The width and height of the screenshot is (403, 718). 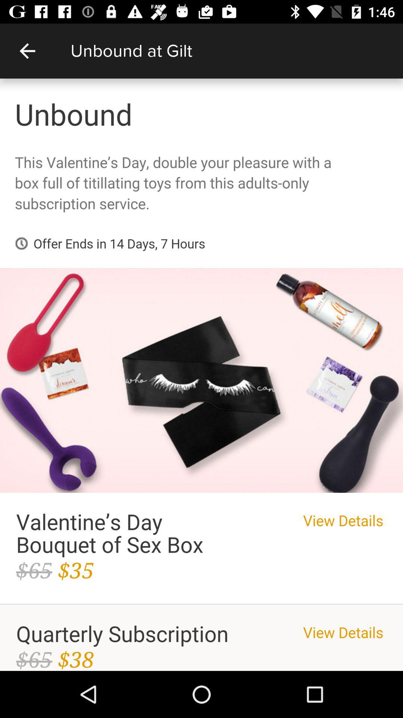 I want to click on image icone, so click(x=201, y=375).